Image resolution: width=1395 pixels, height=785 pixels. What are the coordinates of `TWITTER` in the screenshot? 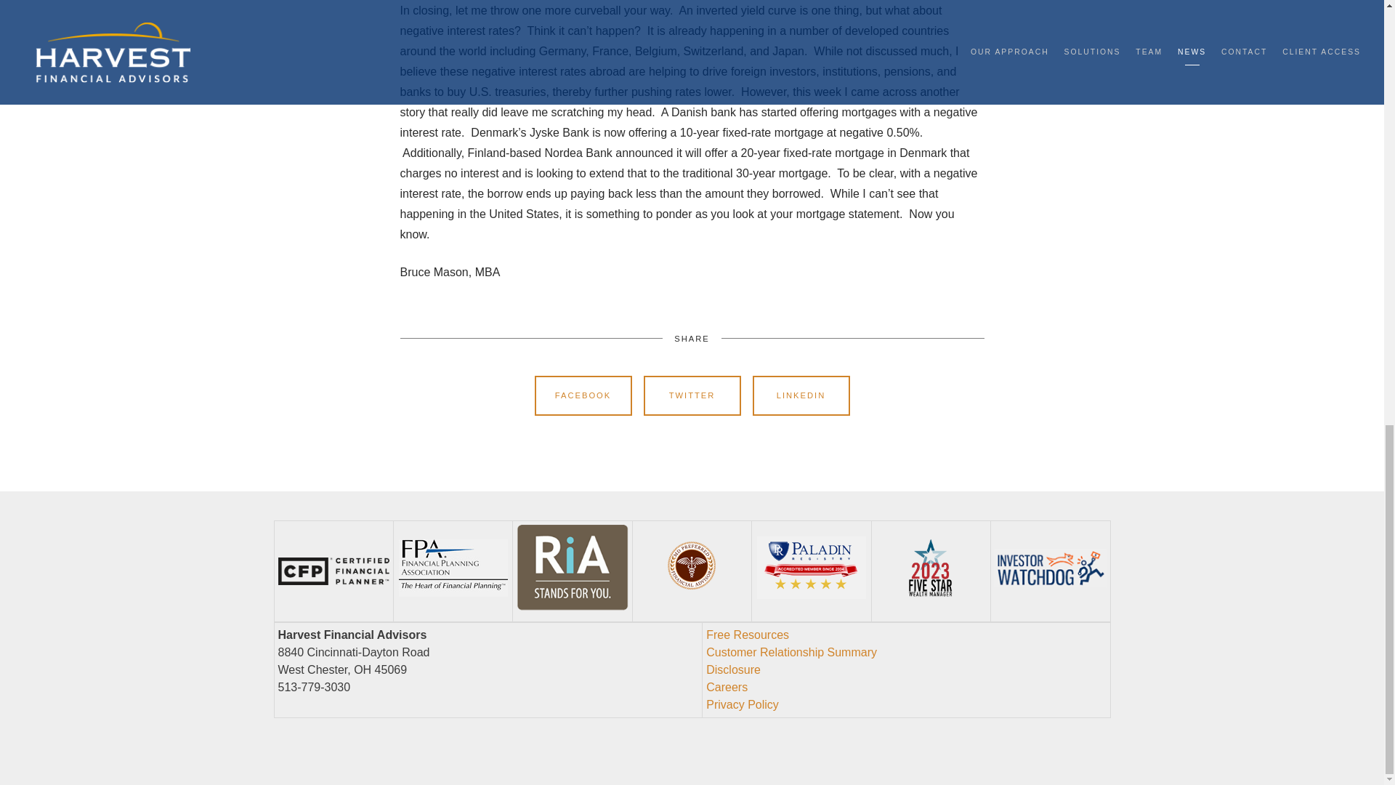 It's located at (692, 396).